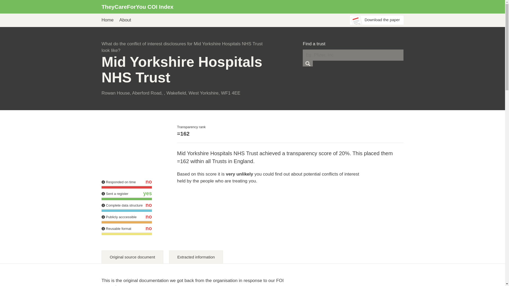  I want to click on Search, so click(308, 63).